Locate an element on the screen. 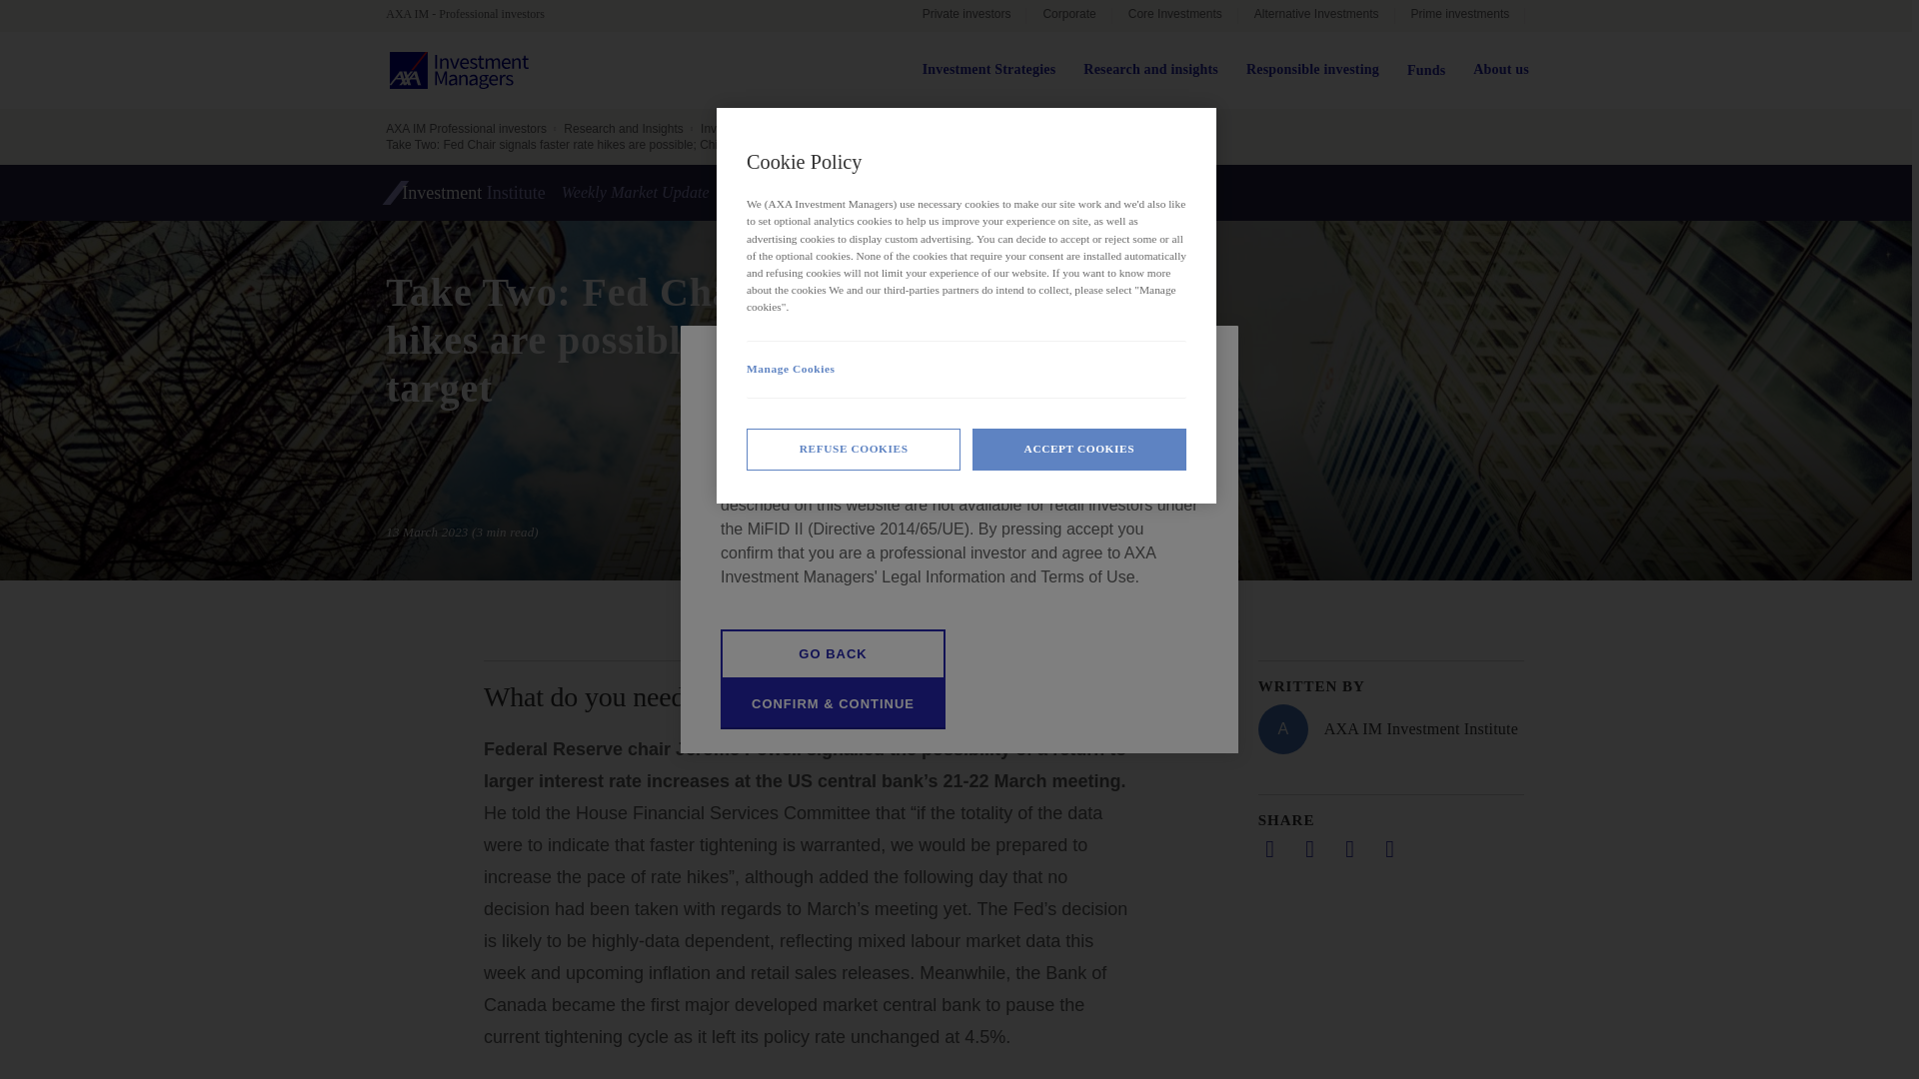  Private investors is located at coordinates (965, 16).